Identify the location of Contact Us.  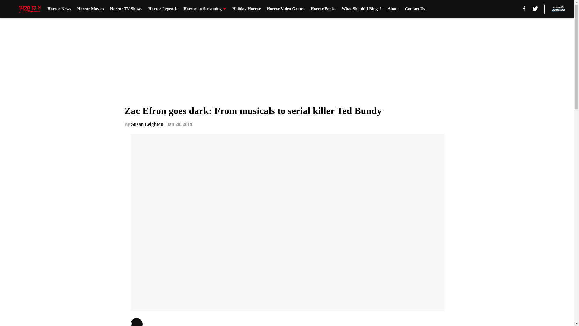
(415, 9).